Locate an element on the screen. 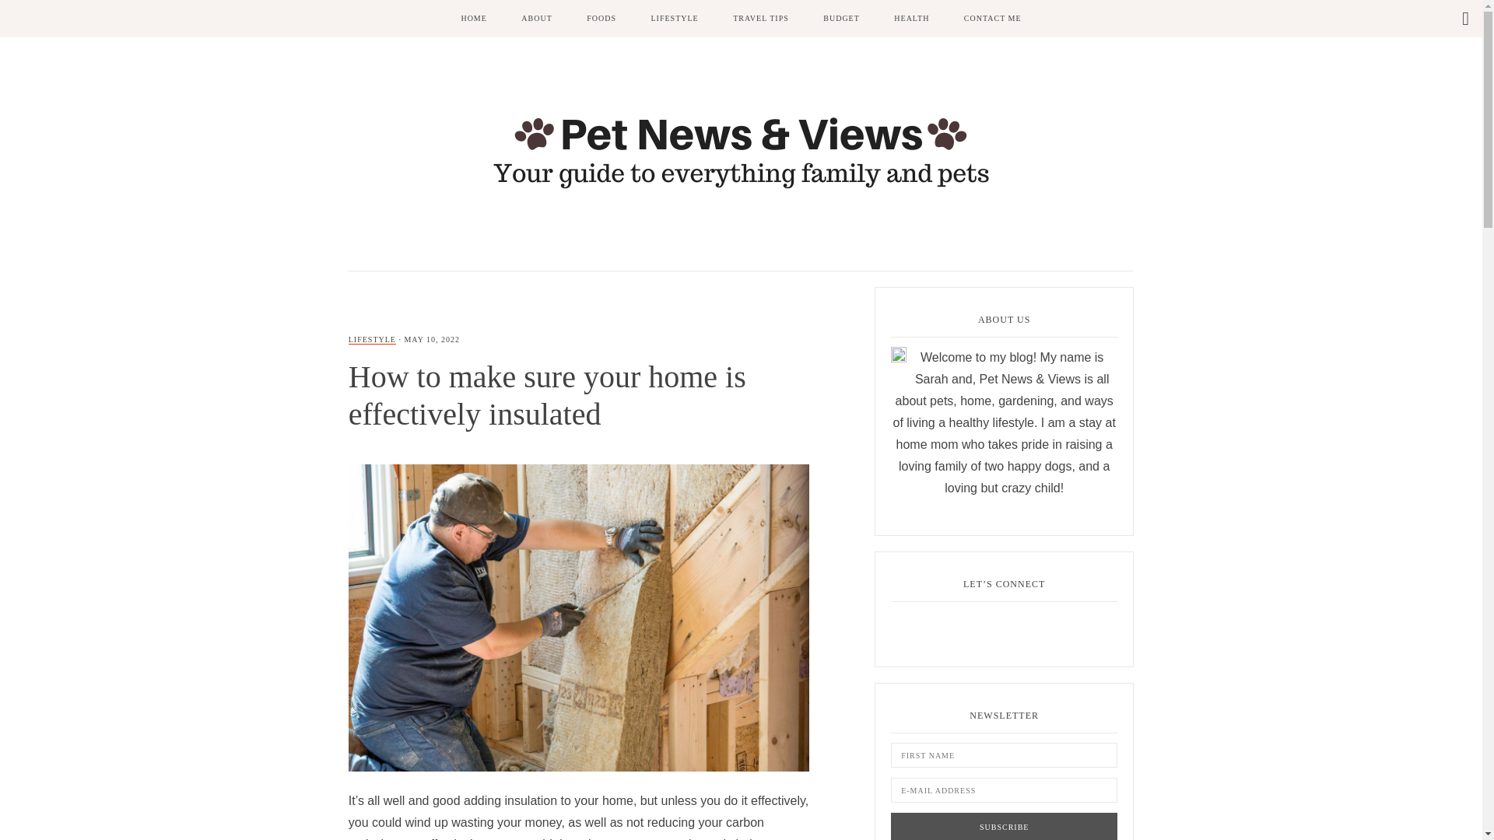  Search is located at coordinates (13, 11).